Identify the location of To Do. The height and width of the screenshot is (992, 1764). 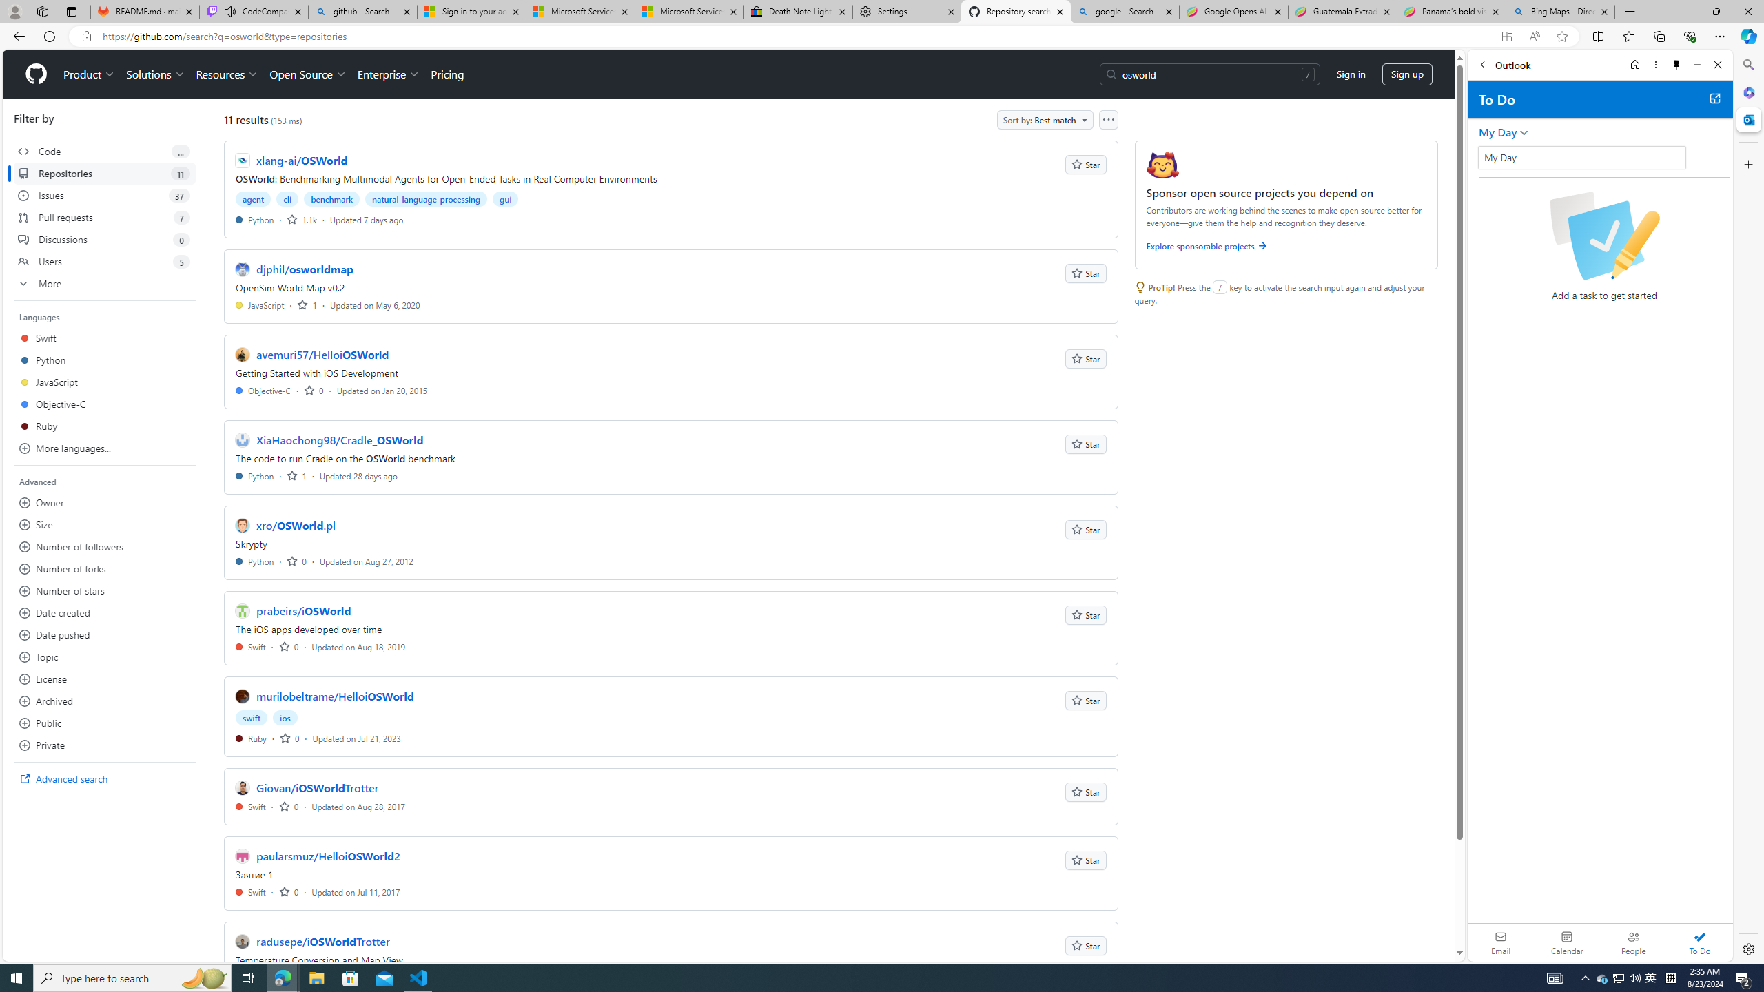
(1699, 942).